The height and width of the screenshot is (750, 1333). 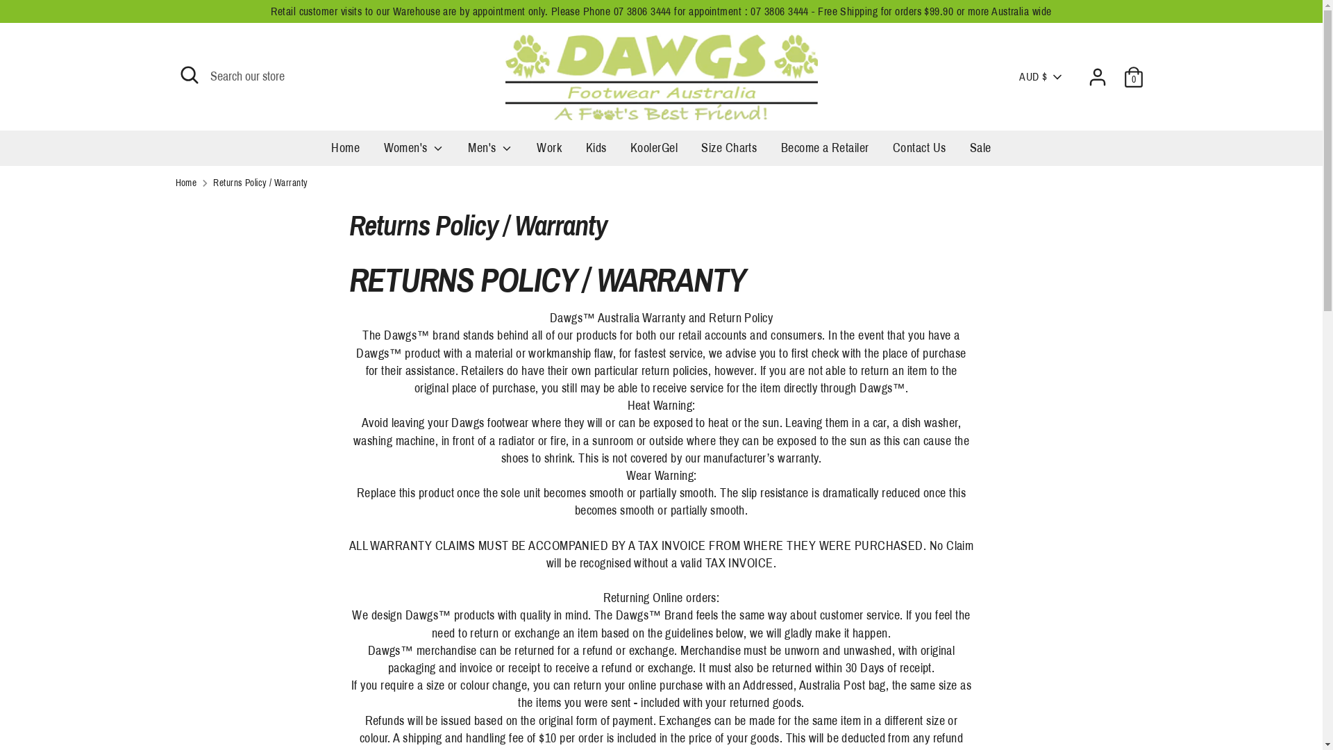 What do you see at coordinates (1041, 77) in the screenshot?
I see `AUD $` at bounding box center [1041, 77].